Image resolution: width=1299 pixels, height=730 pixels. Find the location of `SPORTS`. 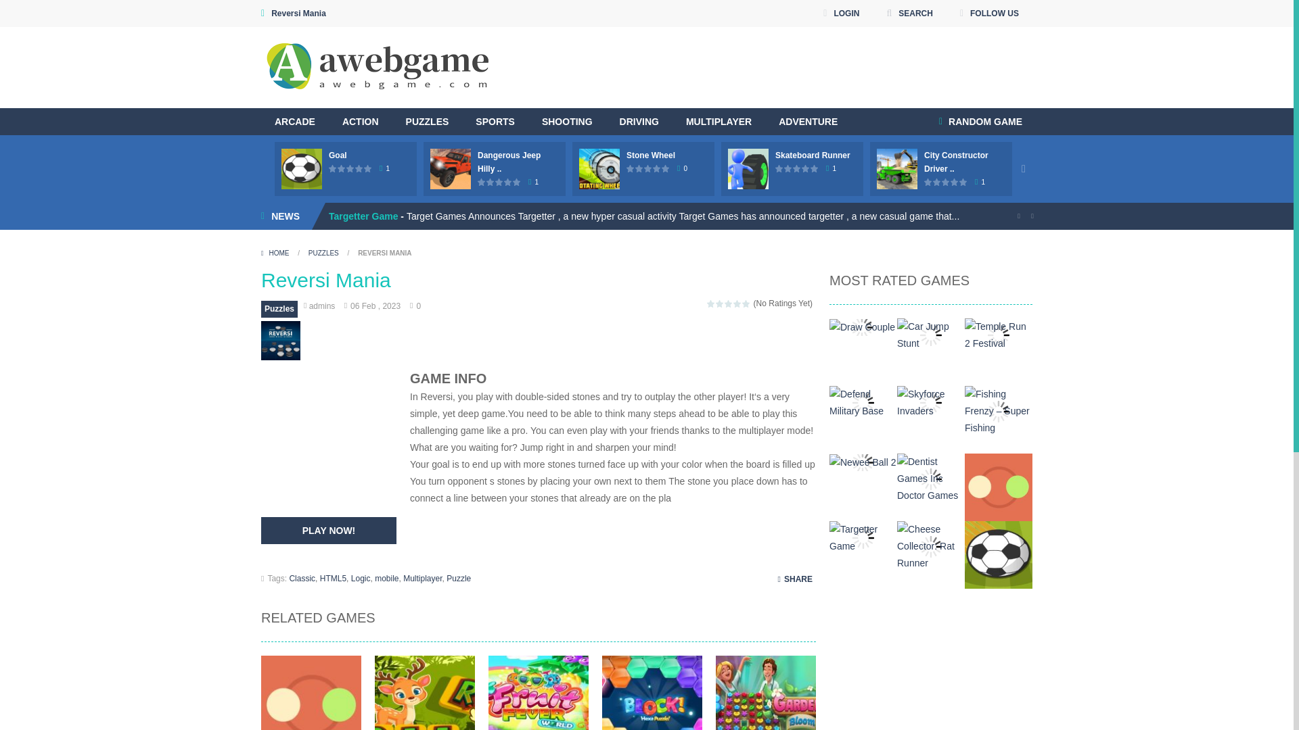

SPORTS is located at coordinates (495, 121).